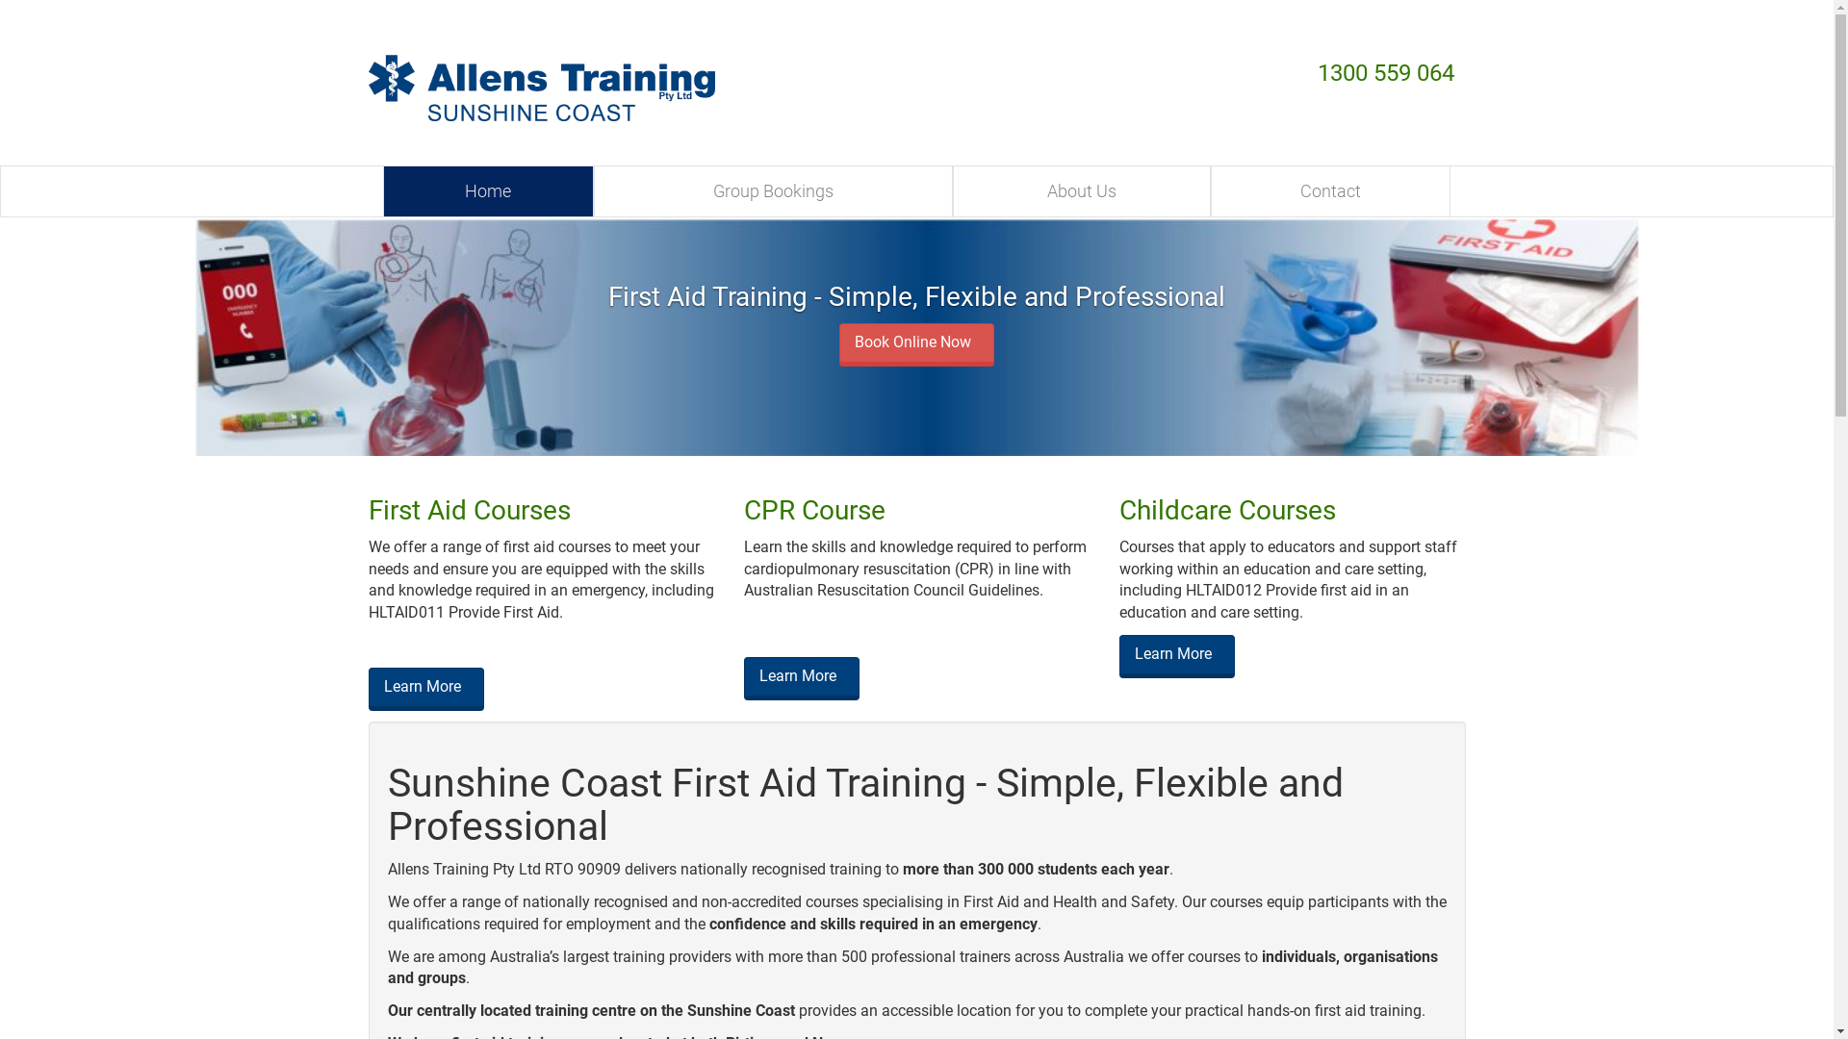 The height and width of the screenshot is (1039, 1848). Describe the element at coordinates (1331, 191) in the screenshot. I see `Contact` at that location.